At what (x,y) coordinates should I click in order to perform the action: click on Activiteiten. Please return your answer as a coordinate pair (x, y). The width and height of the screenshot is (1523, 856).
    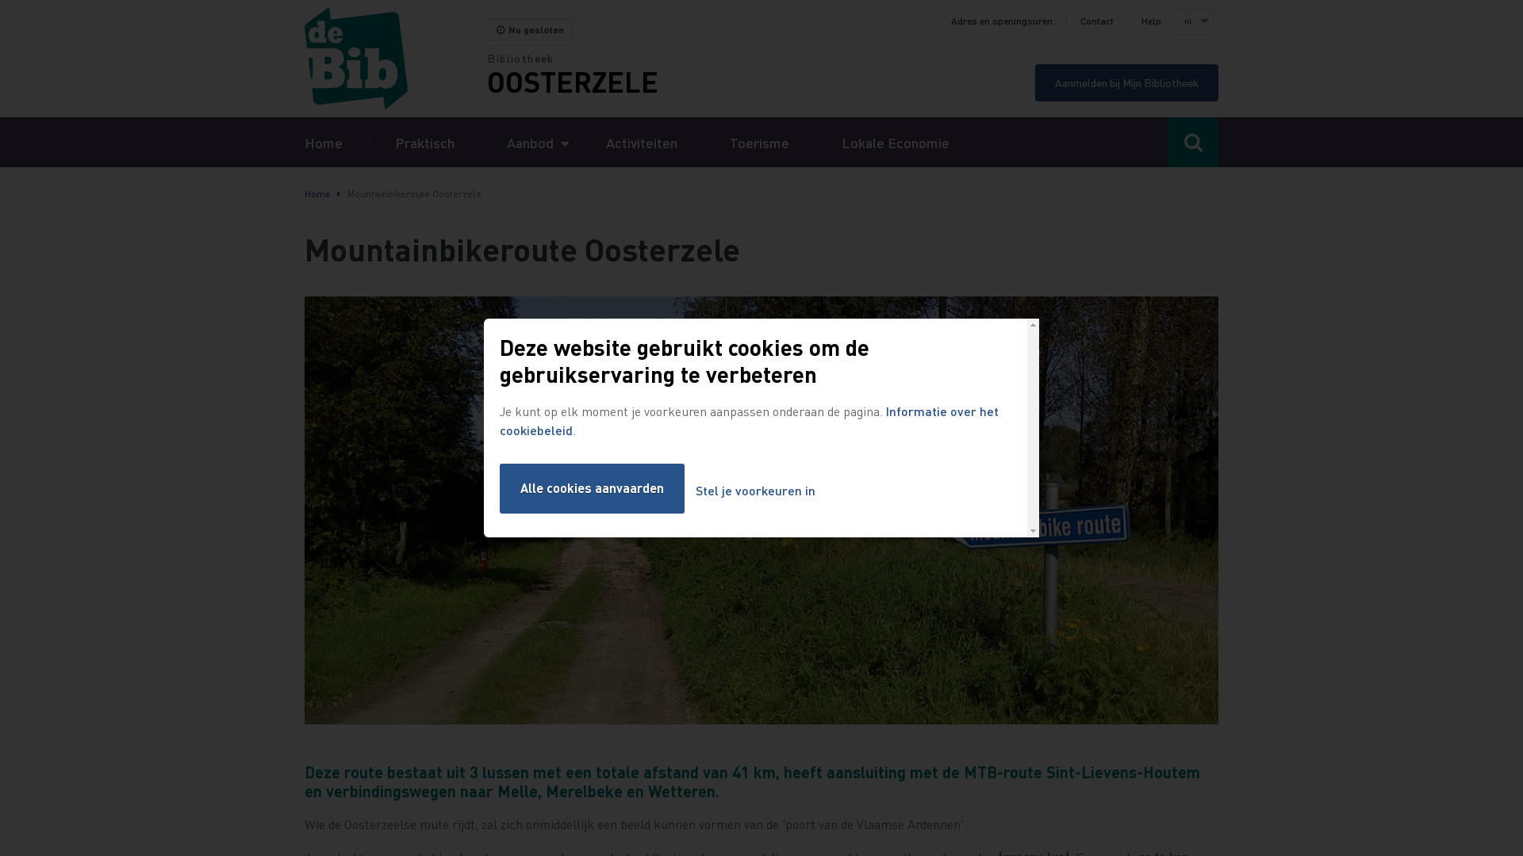
    Looking at the image, I should click on (642, 143).